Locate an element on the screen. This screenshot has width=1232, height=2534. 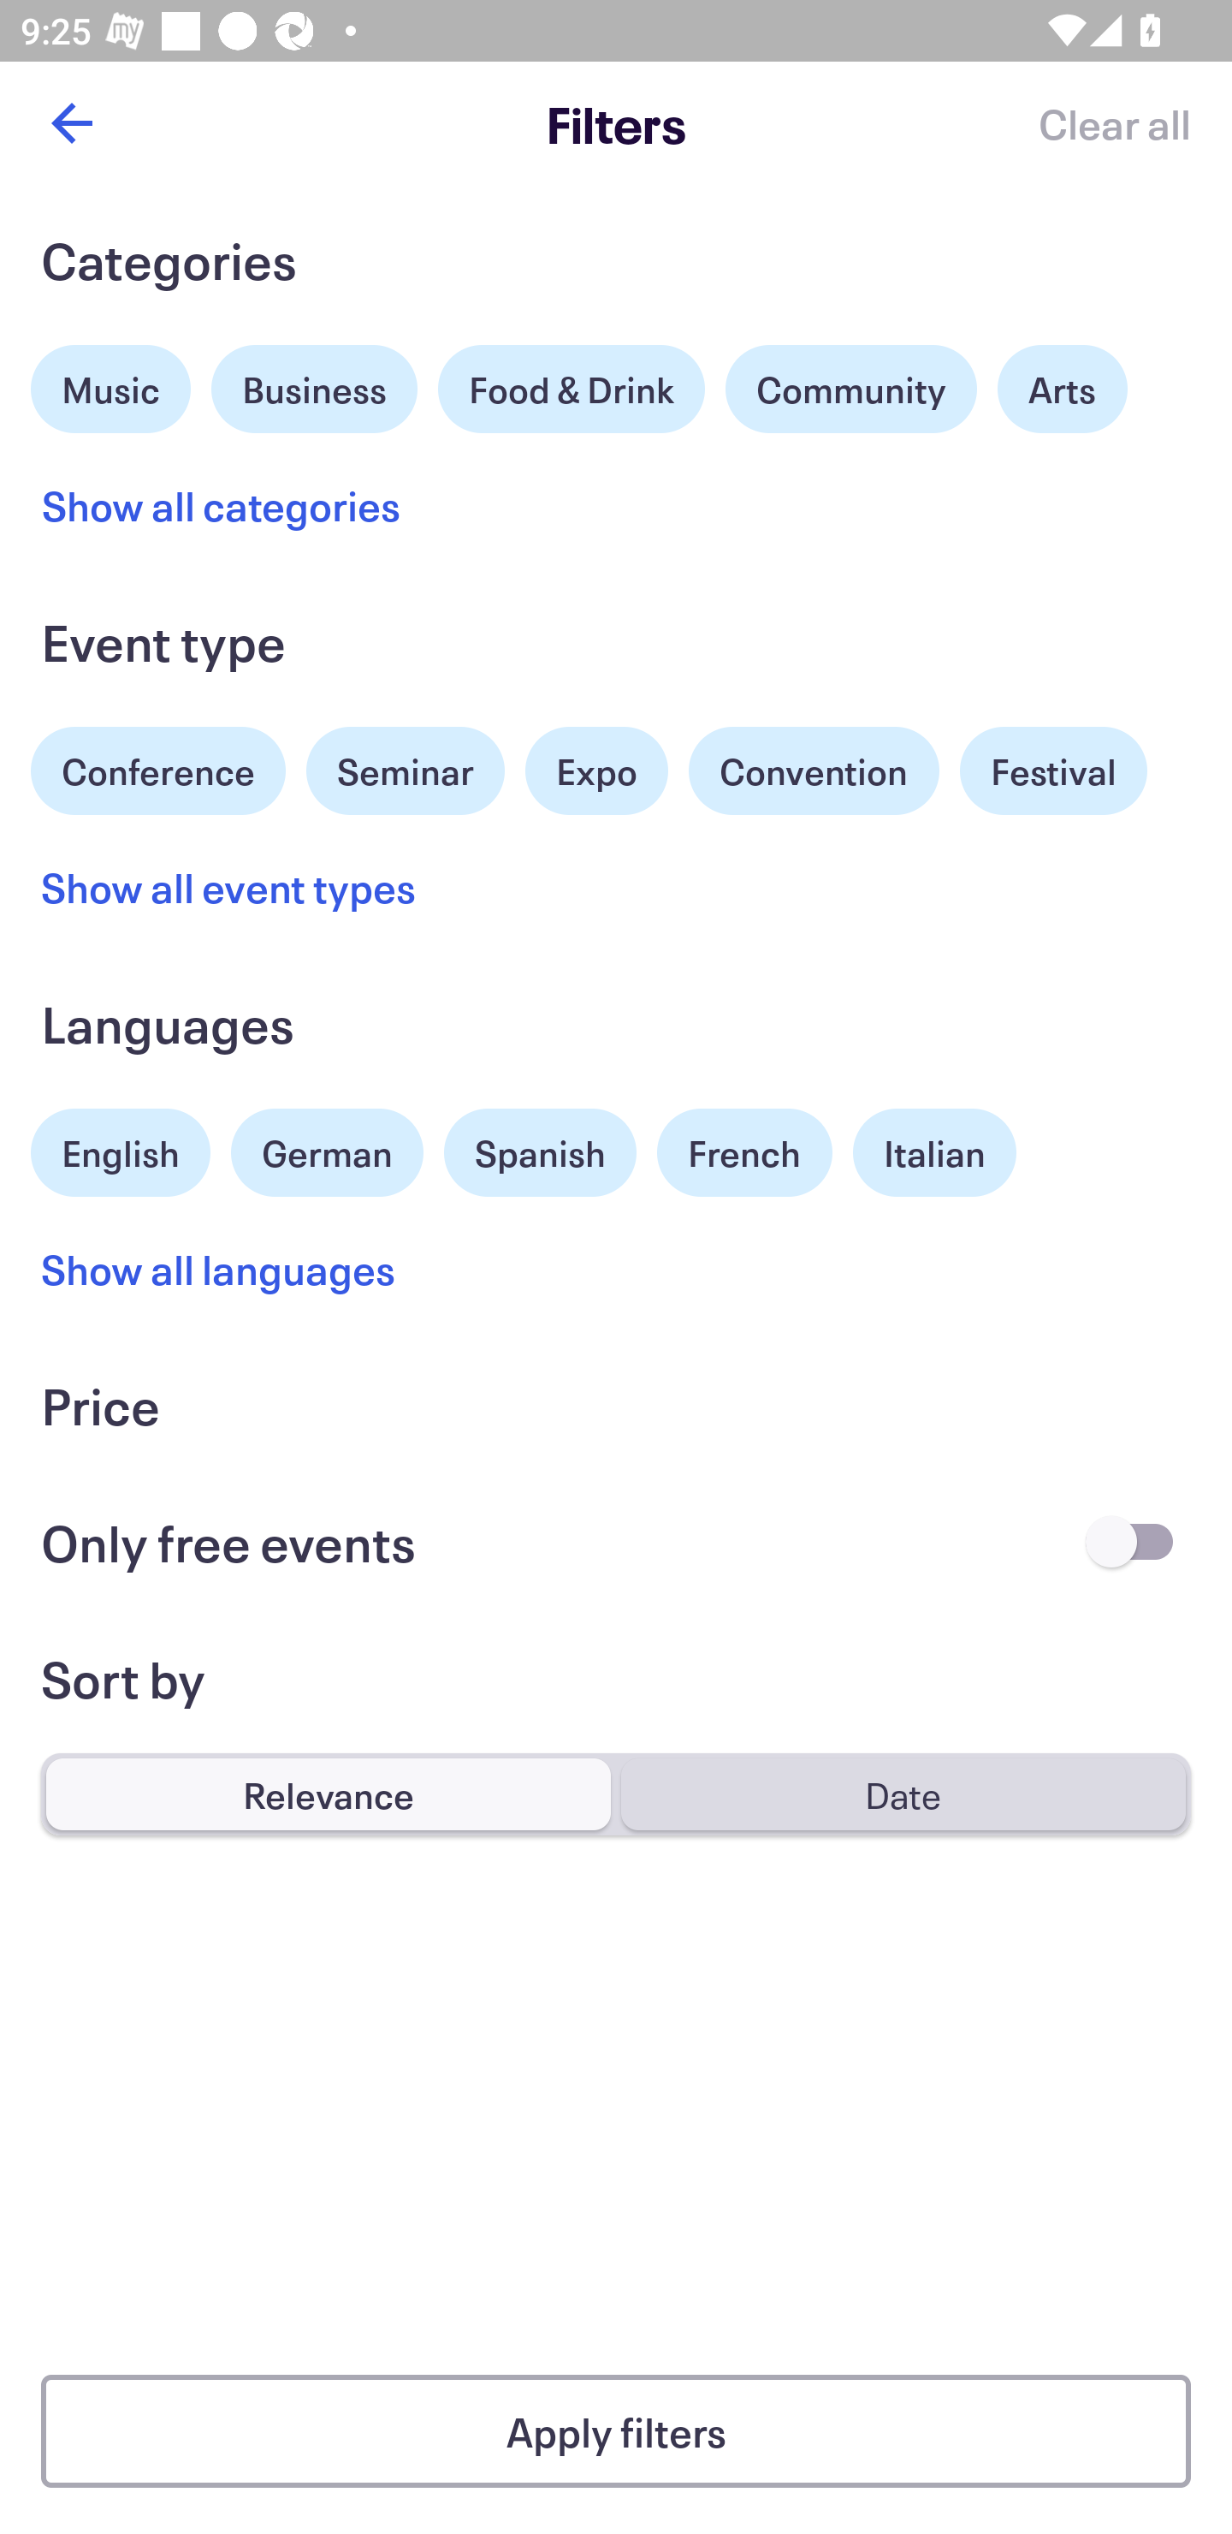
Community is located at coordinates (850, 389).